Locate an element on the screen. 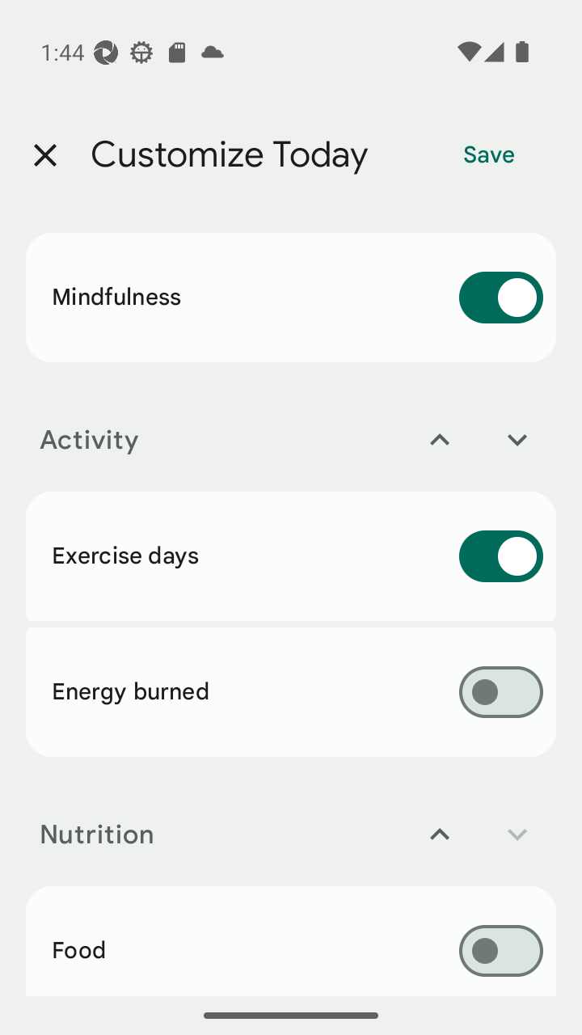 The image size is (582, 1035). Move Activity down is located at coordinates (517, 440).